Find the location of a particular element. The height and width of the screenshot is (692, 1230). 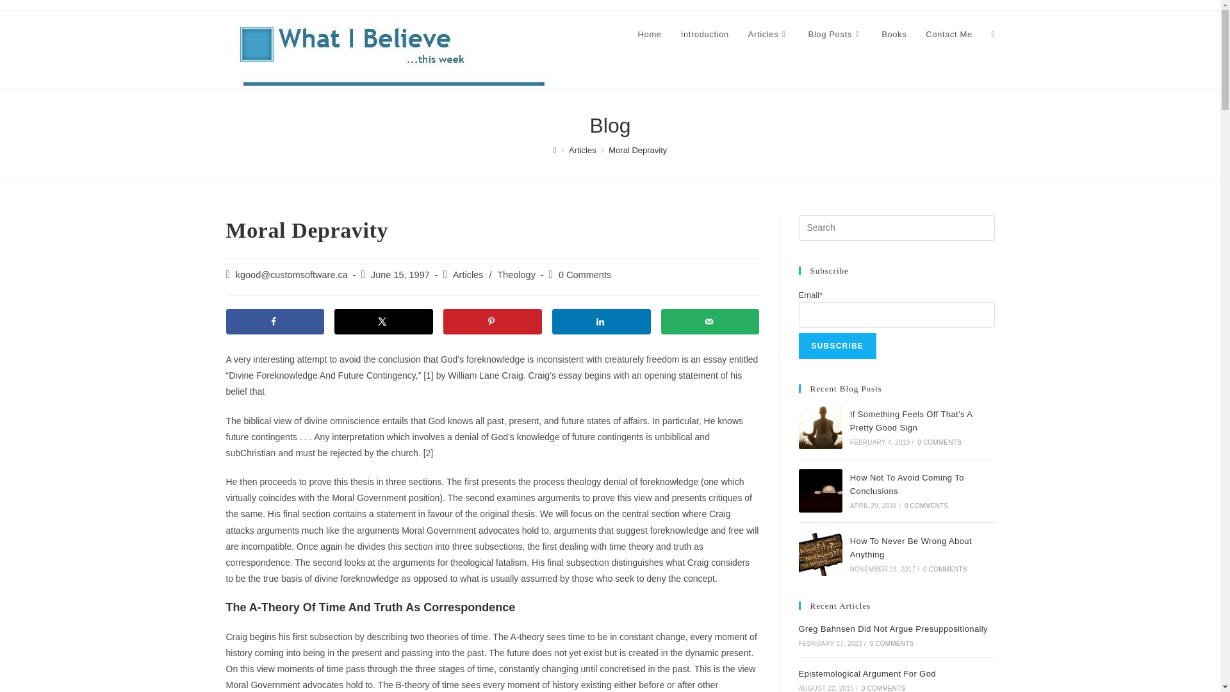

Subscribe is located at coordinates (837, 346).